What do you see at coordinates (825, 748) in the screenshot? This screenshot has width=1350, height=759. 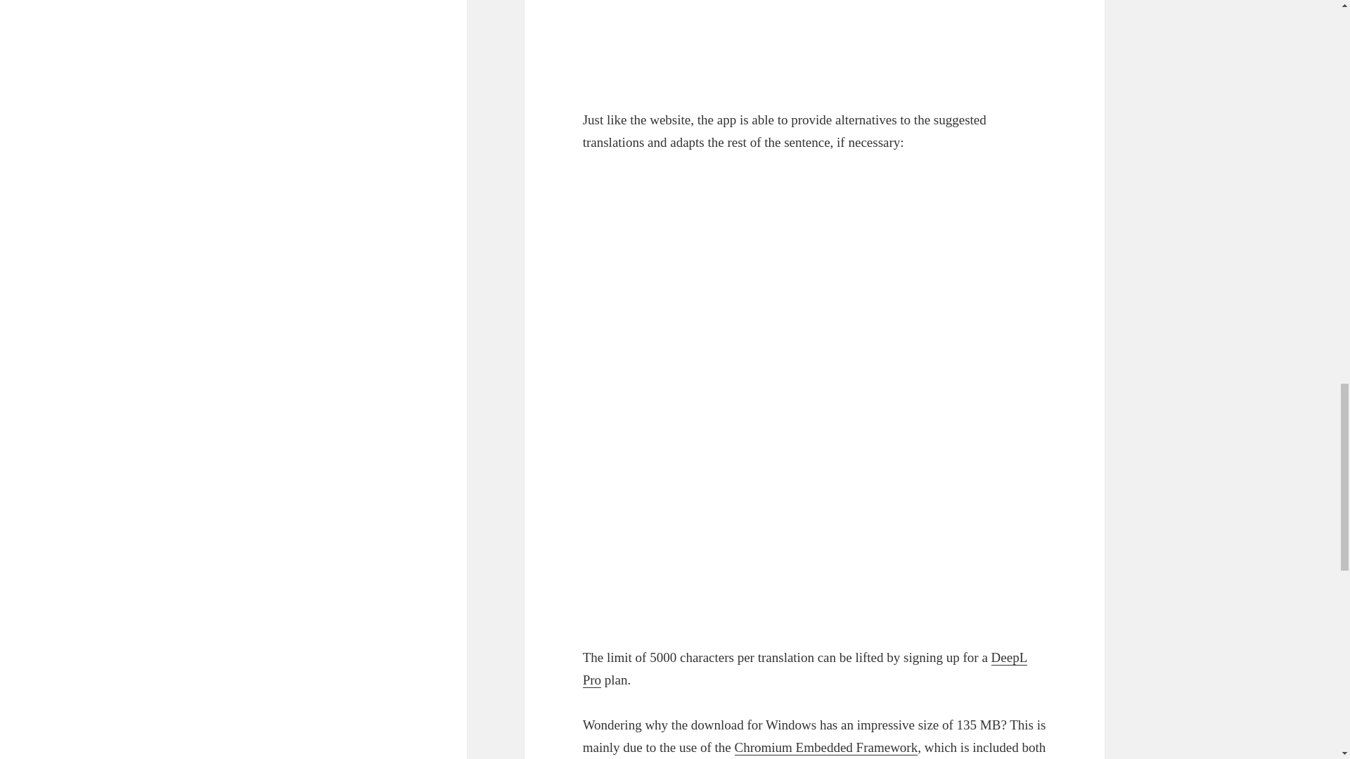 I see `Chromium Embedded Framework` at bounding box center [825, 748].